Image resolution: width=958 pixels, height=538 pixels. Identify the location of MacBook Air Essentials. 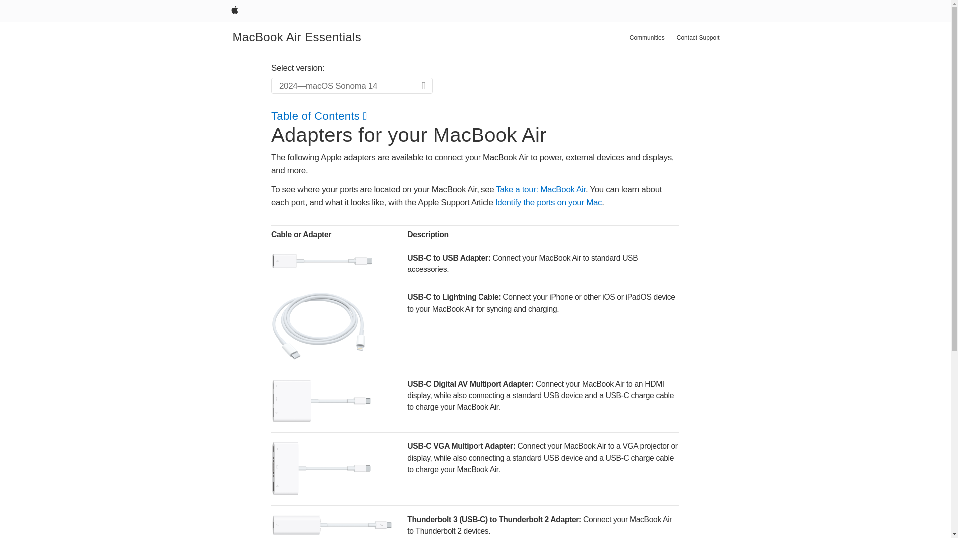
(297, 37).